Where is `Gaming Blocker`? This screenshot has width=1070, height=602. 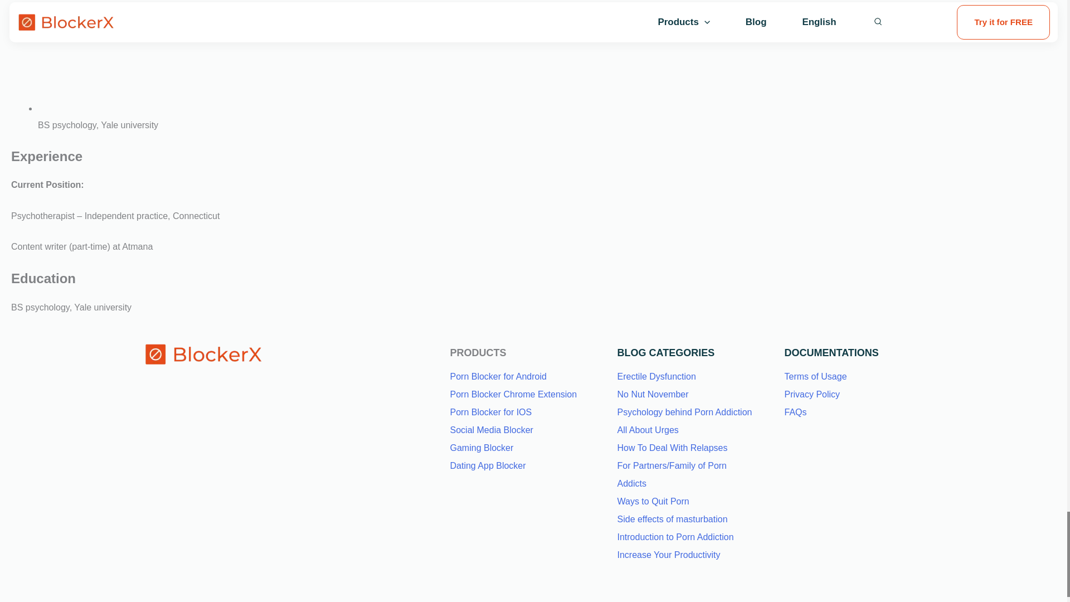
Gaming Blocker is located at coordinates (481, 448).